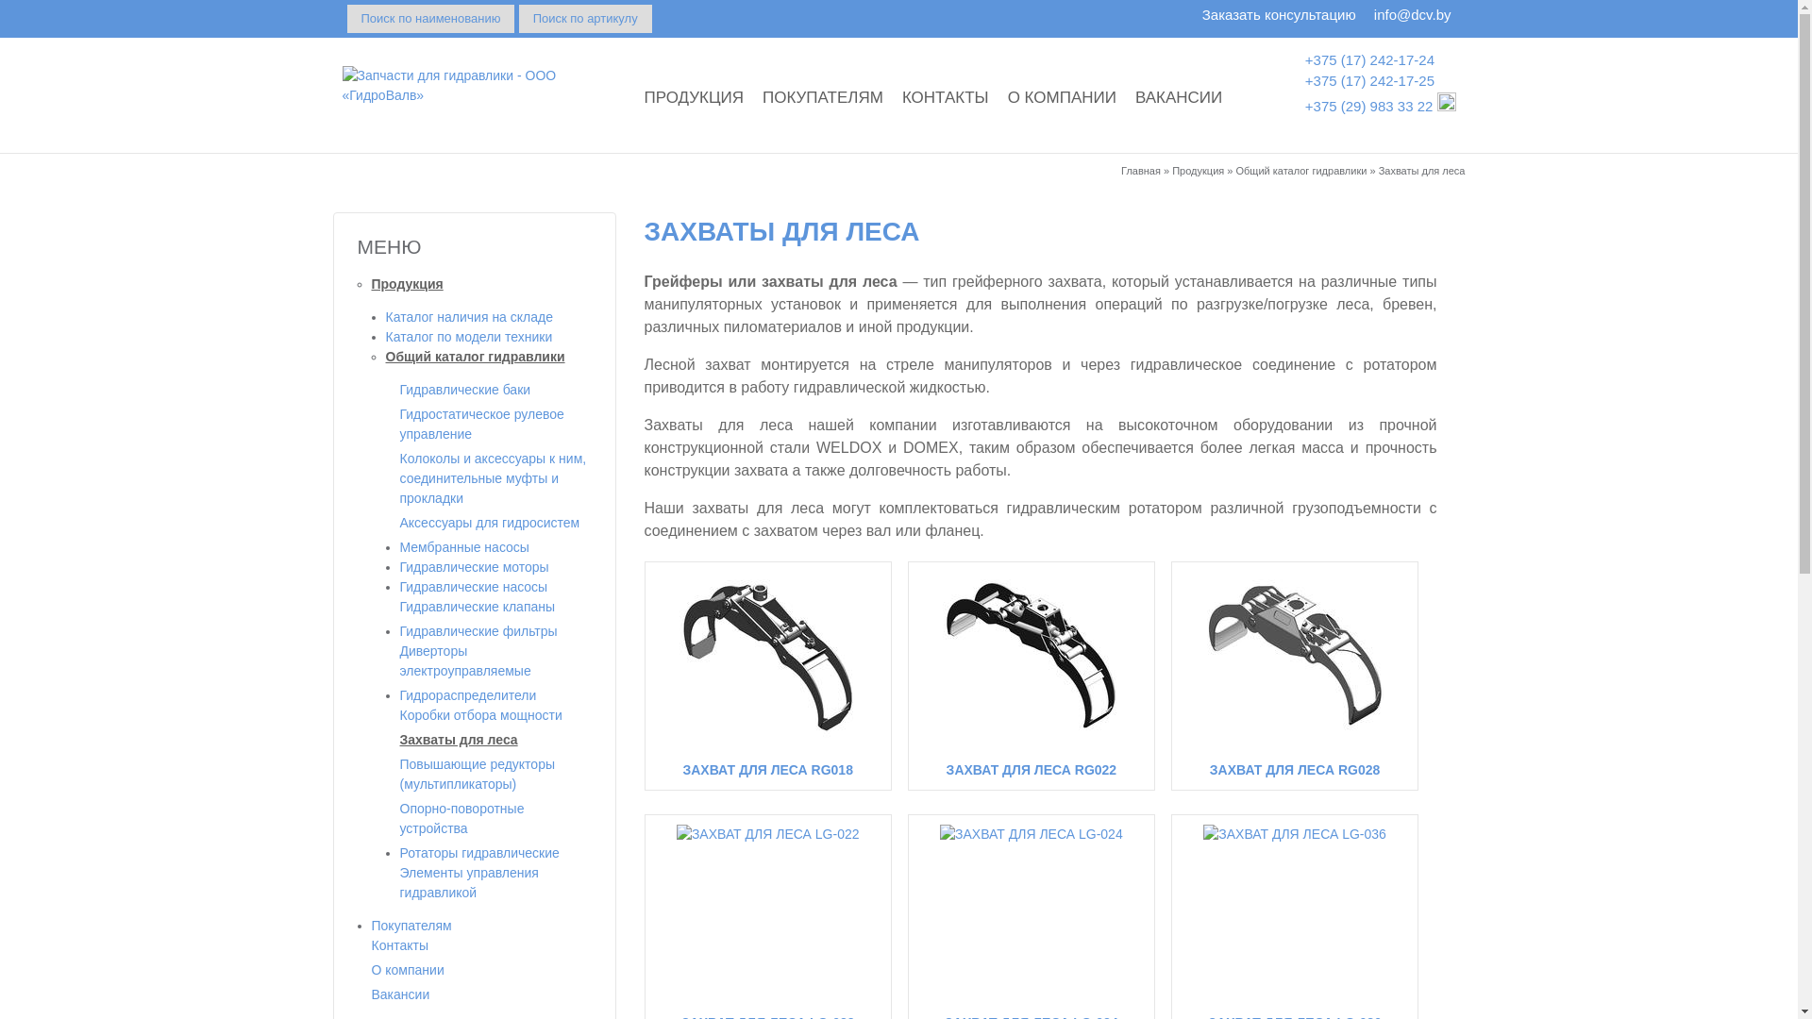 The width and height of the screenshot is (1812, 1019). What do you see at coordinates (1413, 15) in the screenshot?
I see `info@dcv.by` at bounding box center [1413, 15].